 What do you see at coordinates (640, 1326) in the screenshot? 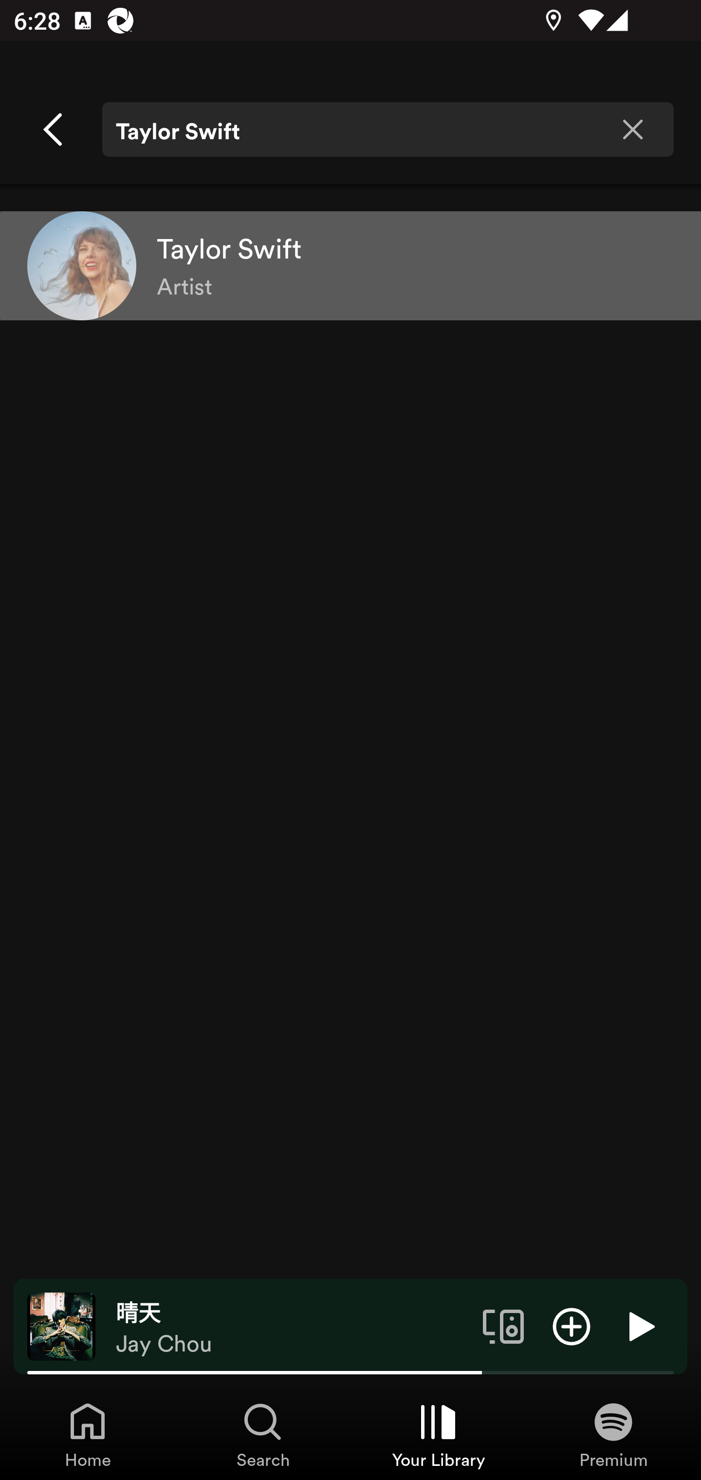
I see `Play` at bounding box center [640, 1326].